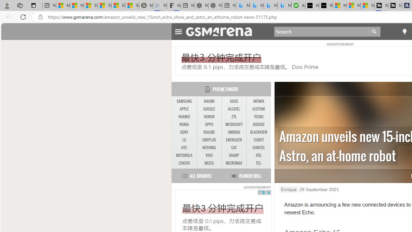 The height and width of the screenshot is (232, 412). Describe the element at coordinates (184, 109) in the screenshot. I see `APPLE` at that location.